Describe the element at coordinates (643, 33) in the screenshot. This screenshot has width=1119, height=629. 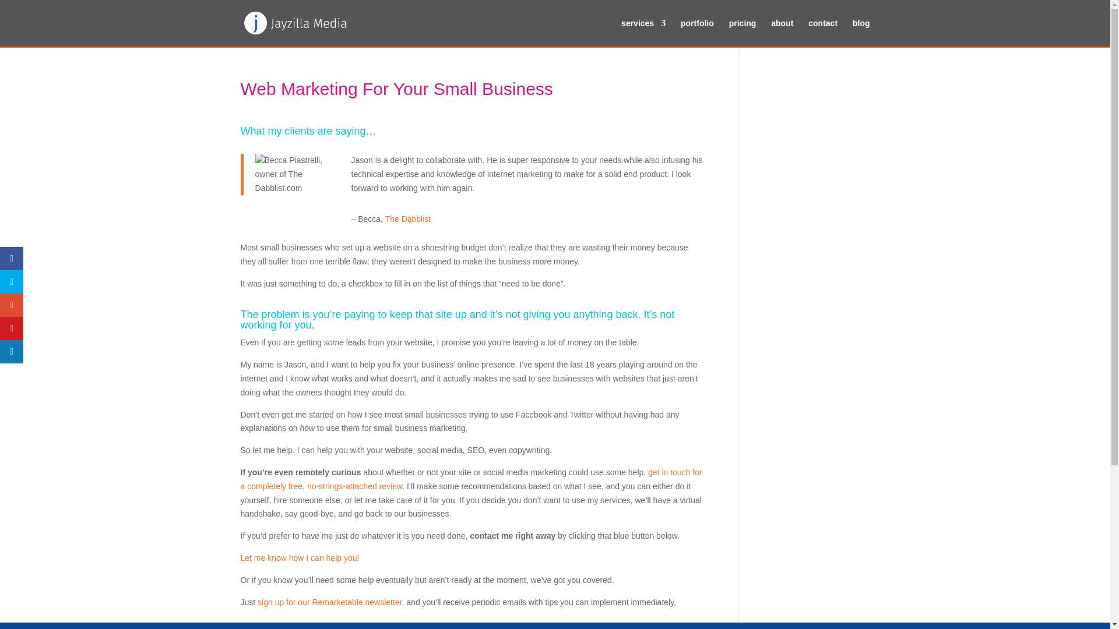
I see `services` at that location.